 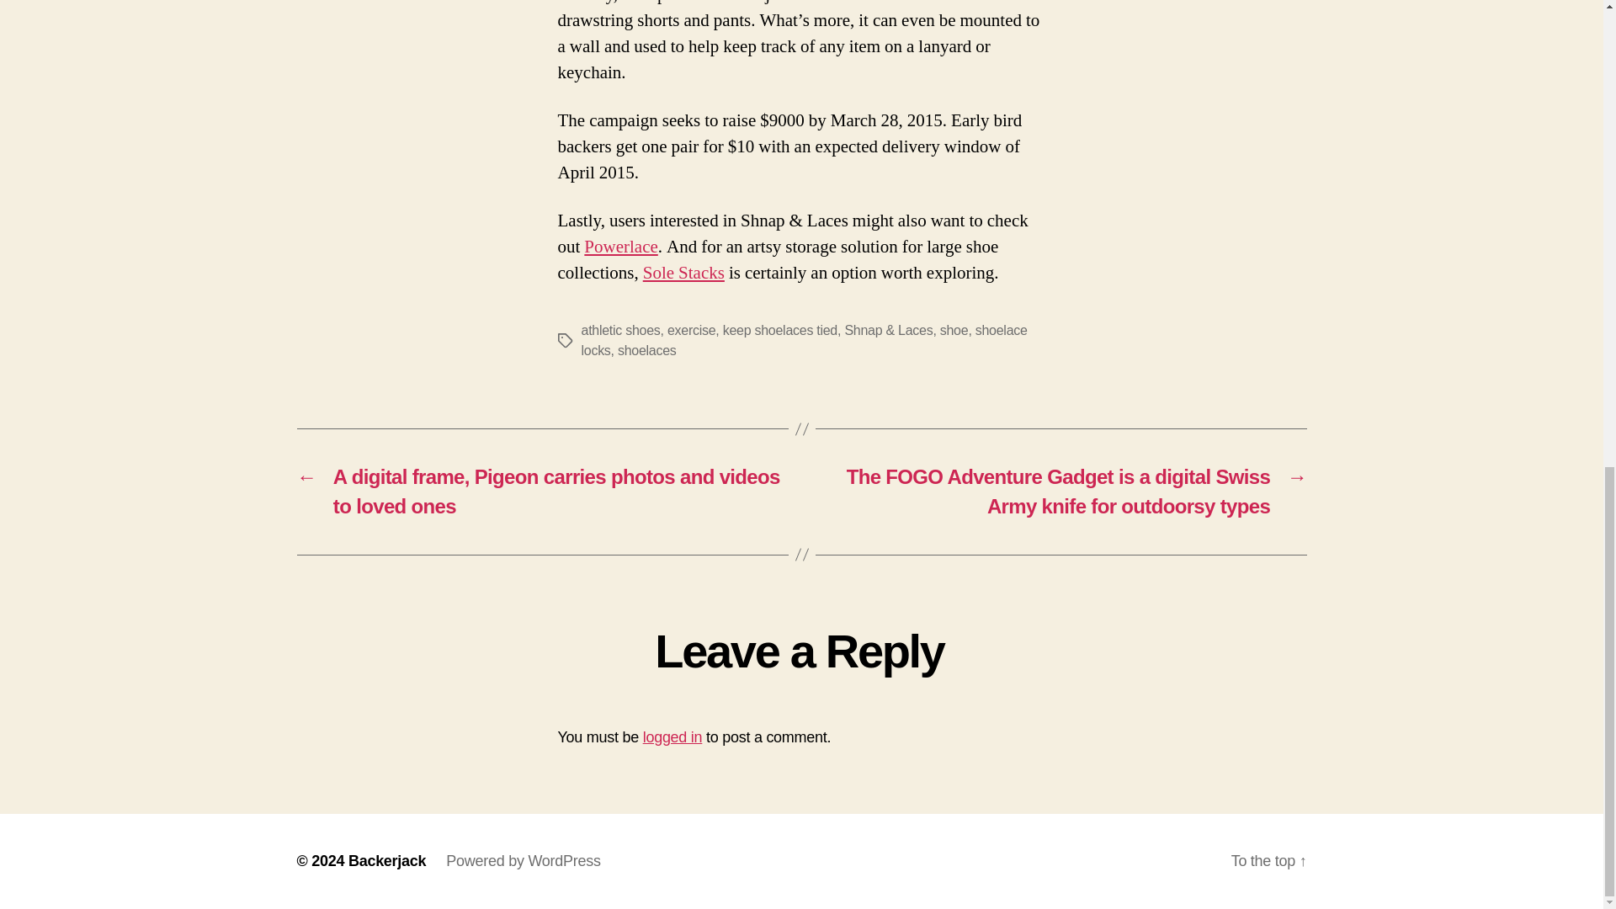 What do you see at coordinates (779, 330) in the screenshot?
I see `keep shoelaces tied` at bounding box center [779, 330].